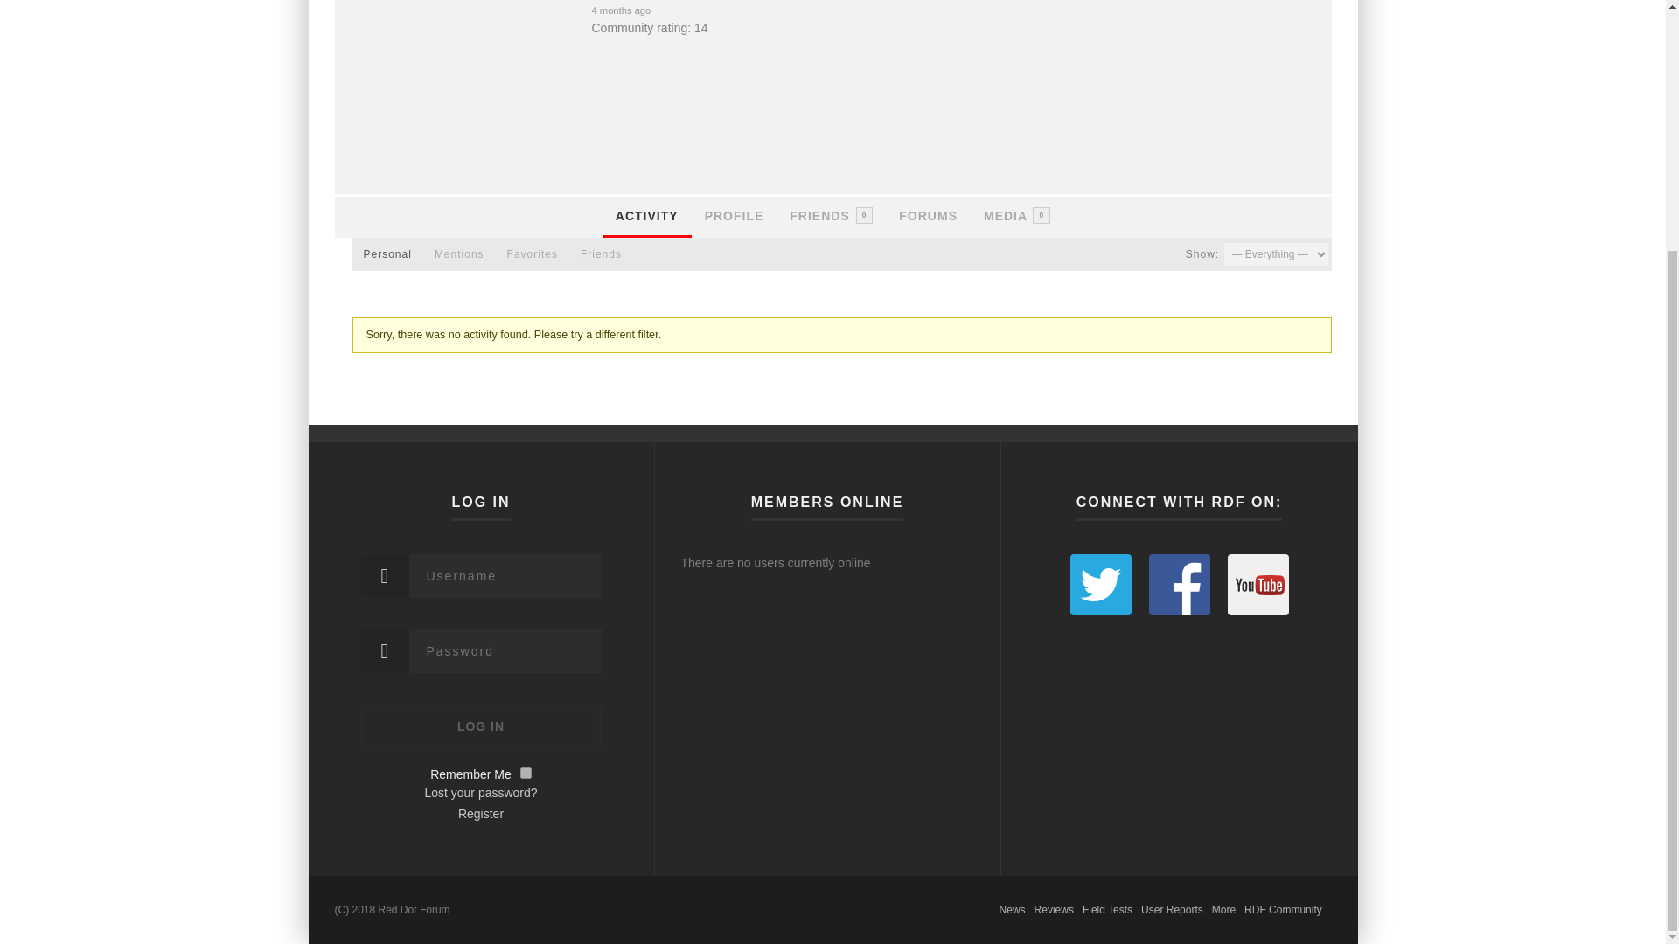 This screenshot has width=1679, height=944. I want to click on Lost your password?, so click(481, 792).